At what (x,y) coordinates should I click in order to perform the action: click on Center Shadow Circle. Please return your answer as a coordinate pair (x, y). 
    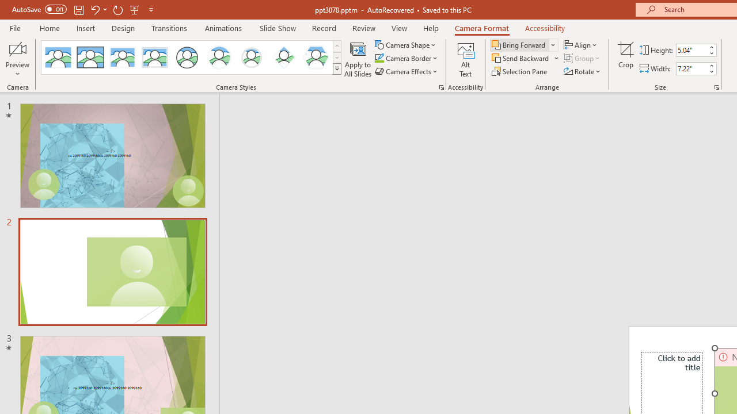
    Looking at the image, I should click on (219, 57).